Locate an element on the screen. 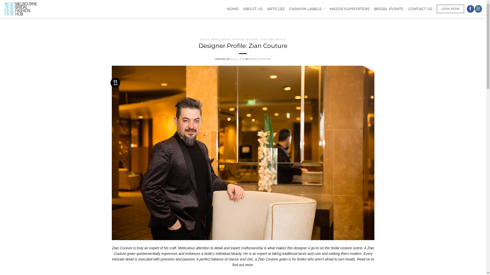 The image size is (490, 275). ARTICLES is located at coordinates (276, 9).